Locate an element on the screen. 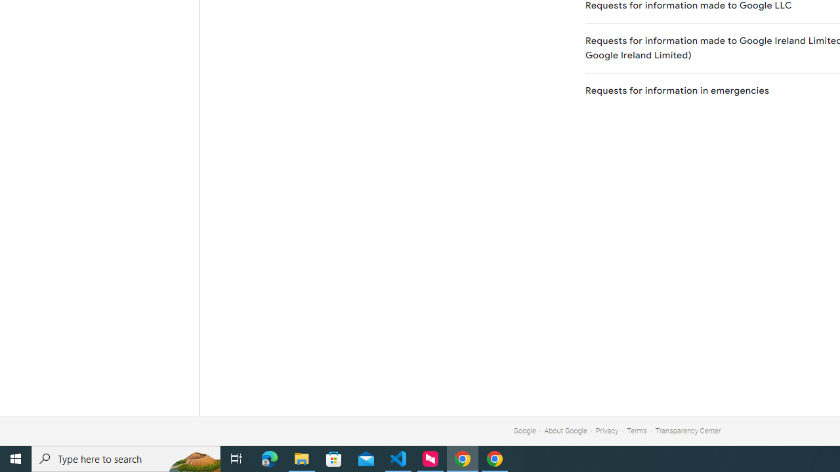  Transparency Center is located at coordinates (688, 430).